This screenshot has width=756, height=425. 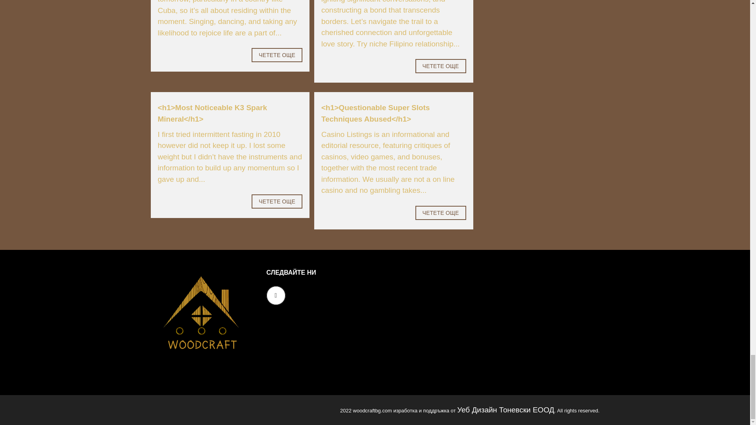 I want to click on Questionable Super Slots Techniques Abused, so click(x=441, y=213).